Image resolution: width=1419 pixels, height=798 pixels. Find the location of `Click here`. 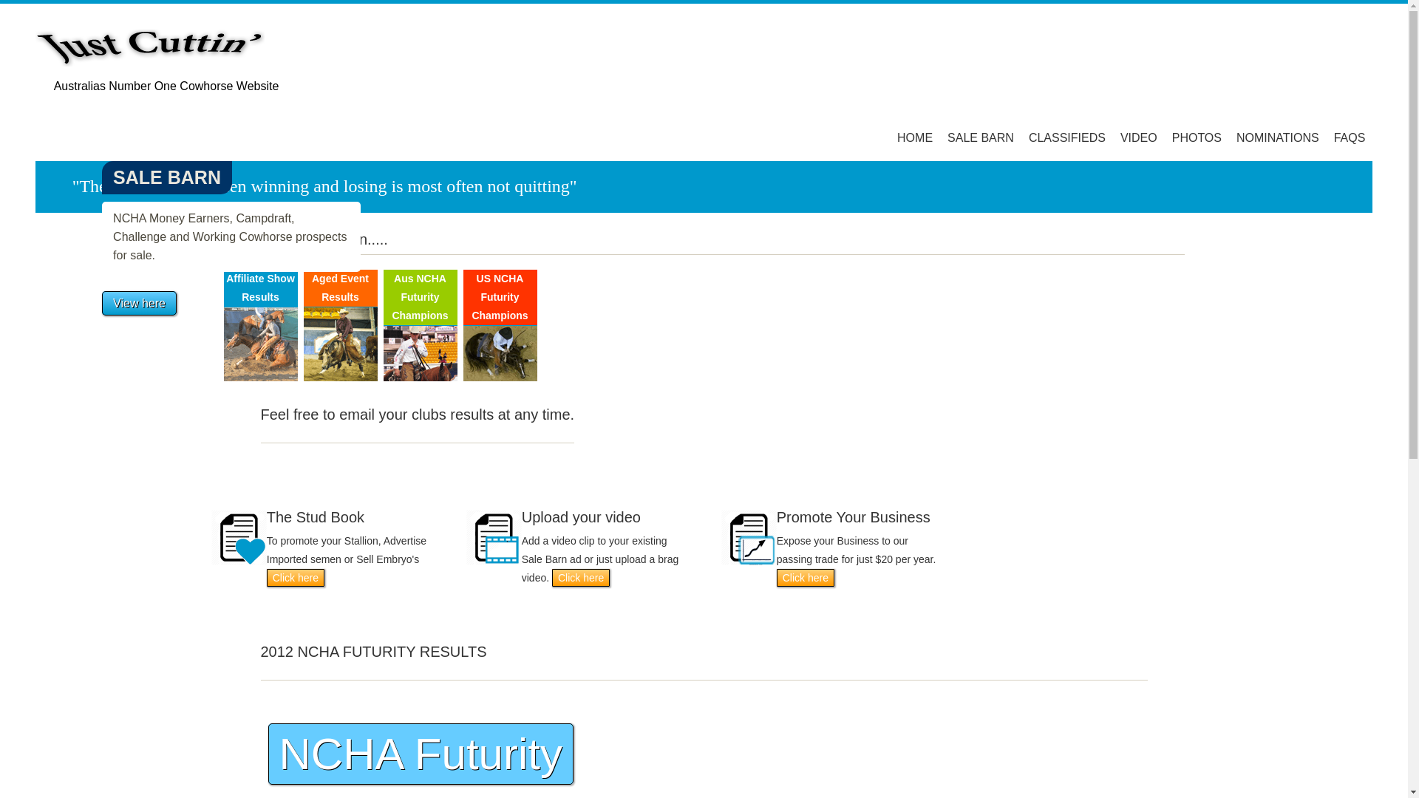

Click here is located at coordinates (806, 578).